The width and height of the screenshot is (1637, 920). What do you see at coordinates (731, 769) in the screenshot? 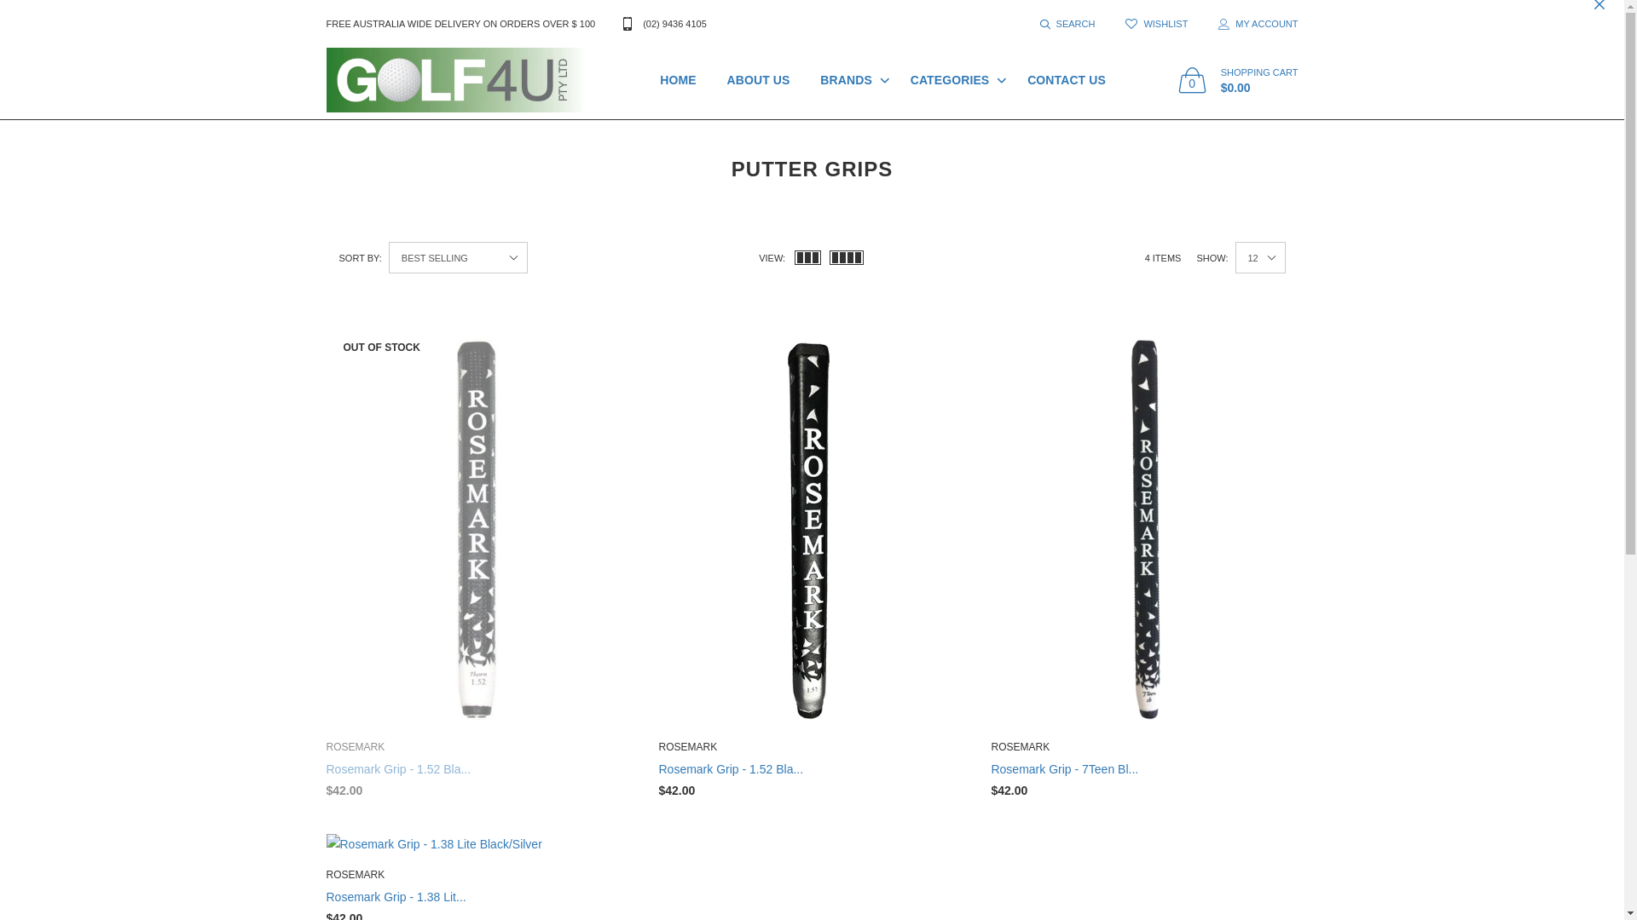
I see `Rosemark Grip - 1.52 Bla...` at bounding box center [731, 769].